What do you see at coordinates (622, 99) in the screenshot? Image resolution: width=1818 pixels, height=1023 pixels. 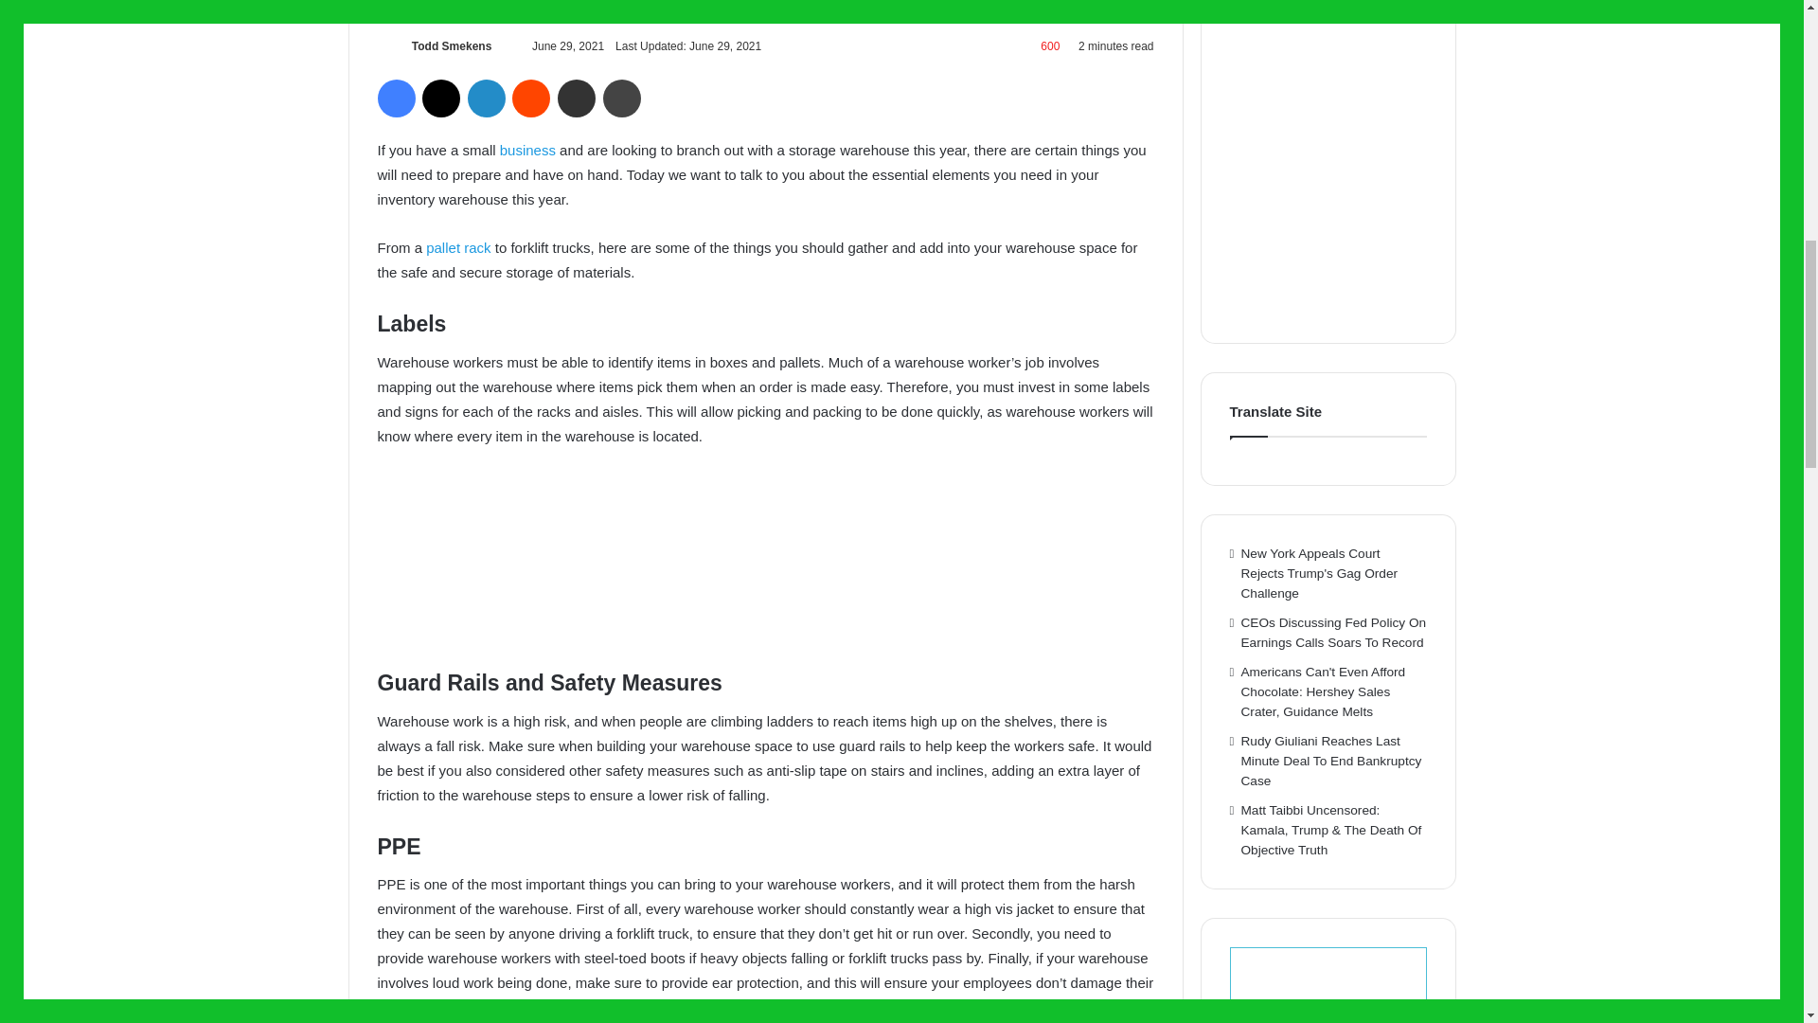 I see `Print` at bounding box center [622, 99].